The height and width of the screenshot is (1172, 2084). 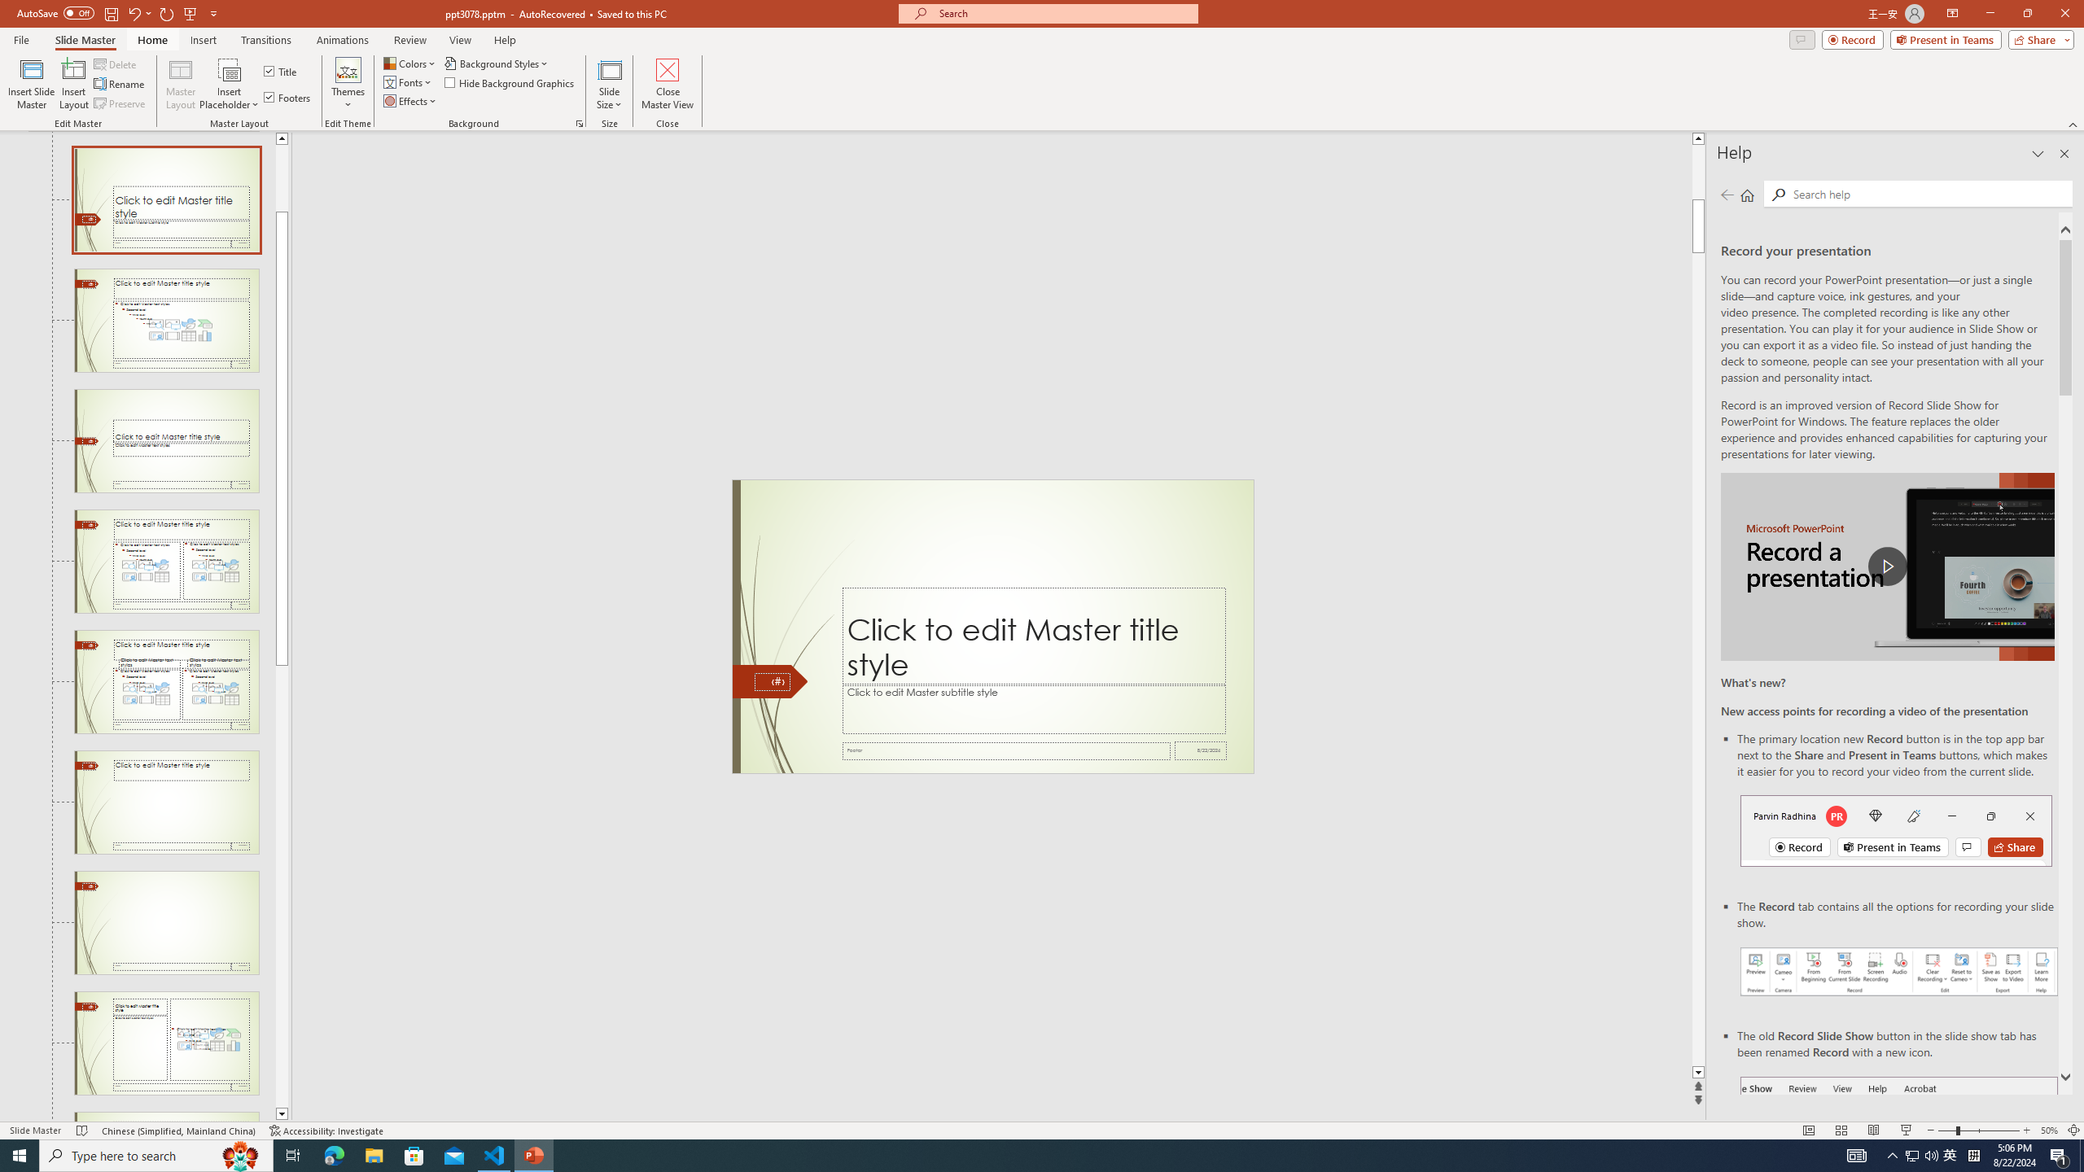 What do you see at coordinates (166, 441) in the screenshot?
I see `Slide Section Header Layout: used by no slides` at bounding box center [166, 441].